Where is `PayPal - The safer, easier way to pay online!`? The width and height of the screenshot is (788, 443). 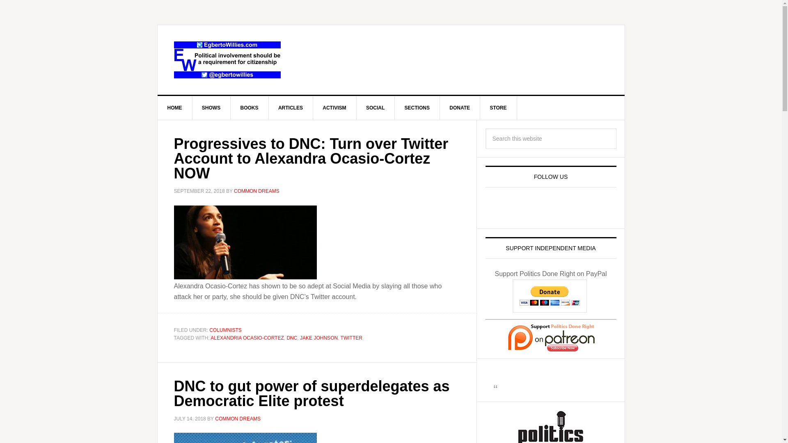
PayPal - The safer, easier way to pay online! is located at coordinates (550, 296).